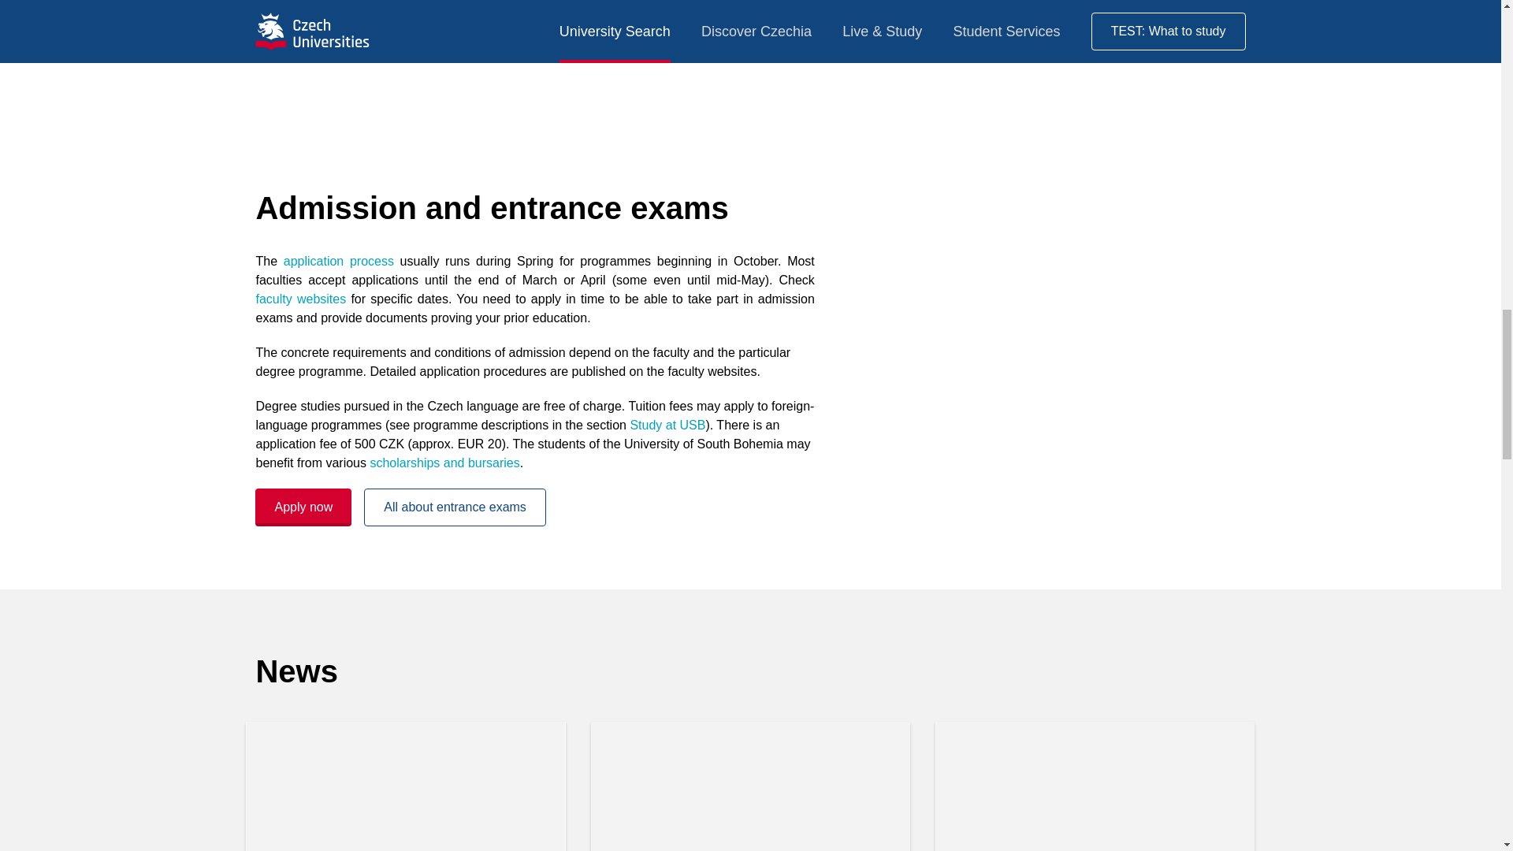 The image size is (1513, 851). Describe the element at coordinates (301, 299) in the screenshot. I see `faculty websites` at that location.